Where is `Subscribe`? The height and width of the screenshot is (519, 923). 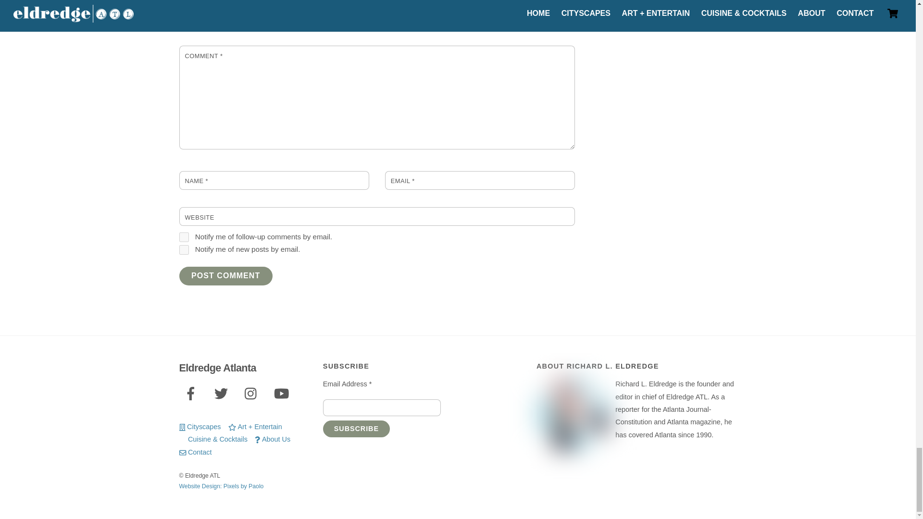
Subscribe is located at coordinates (356, 429).